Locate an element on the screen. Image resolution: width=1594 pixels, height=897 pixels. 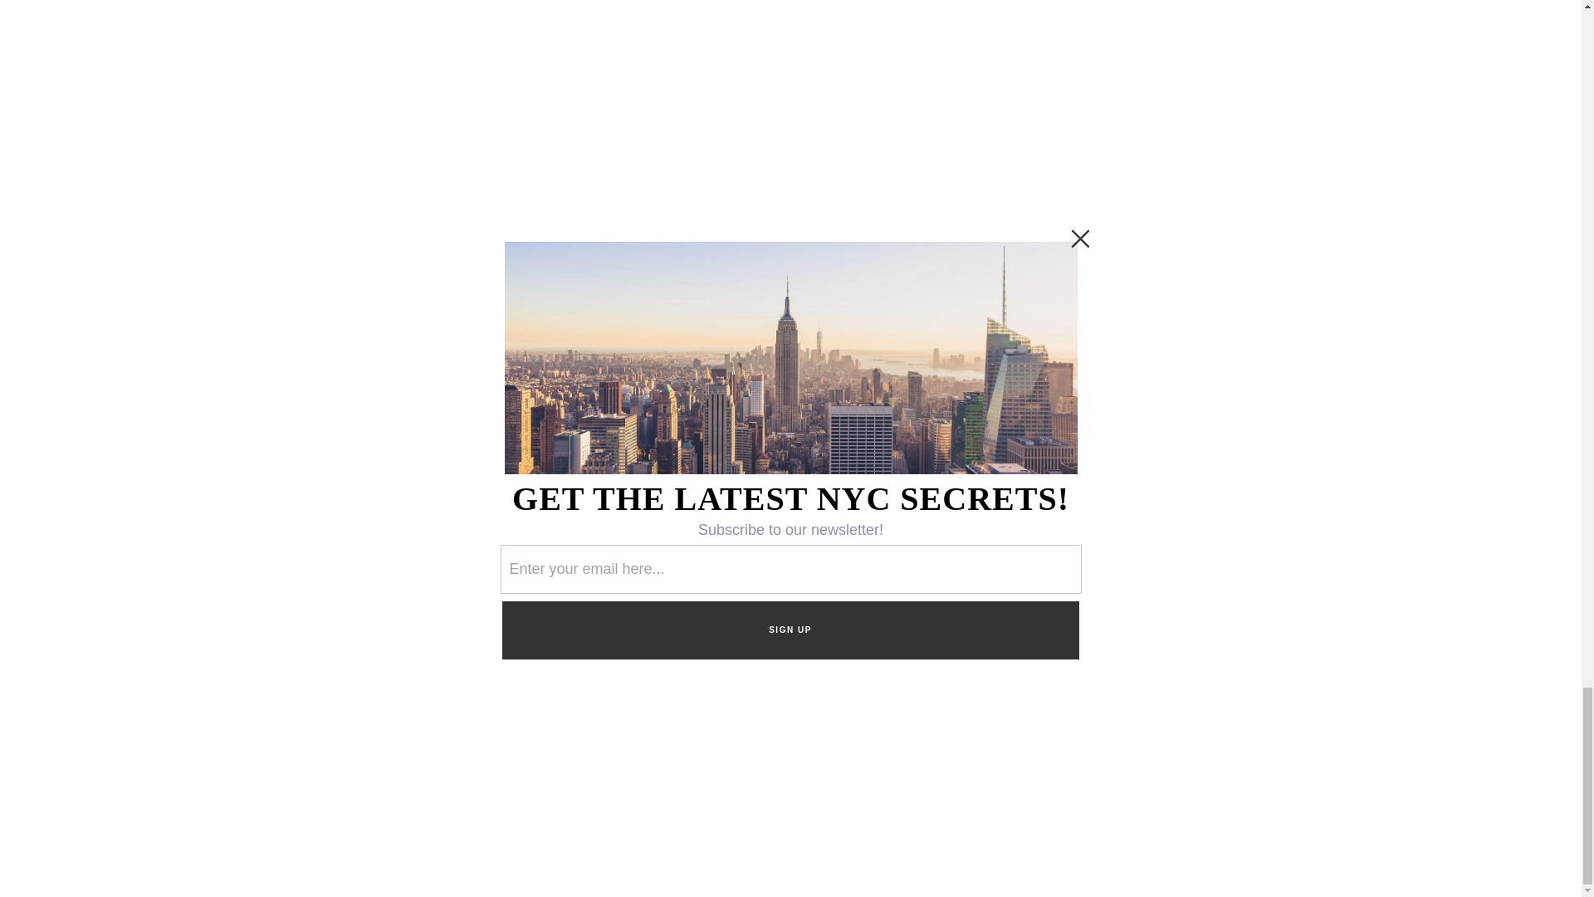
e99a09560c is located at coordinates (1078, 336).